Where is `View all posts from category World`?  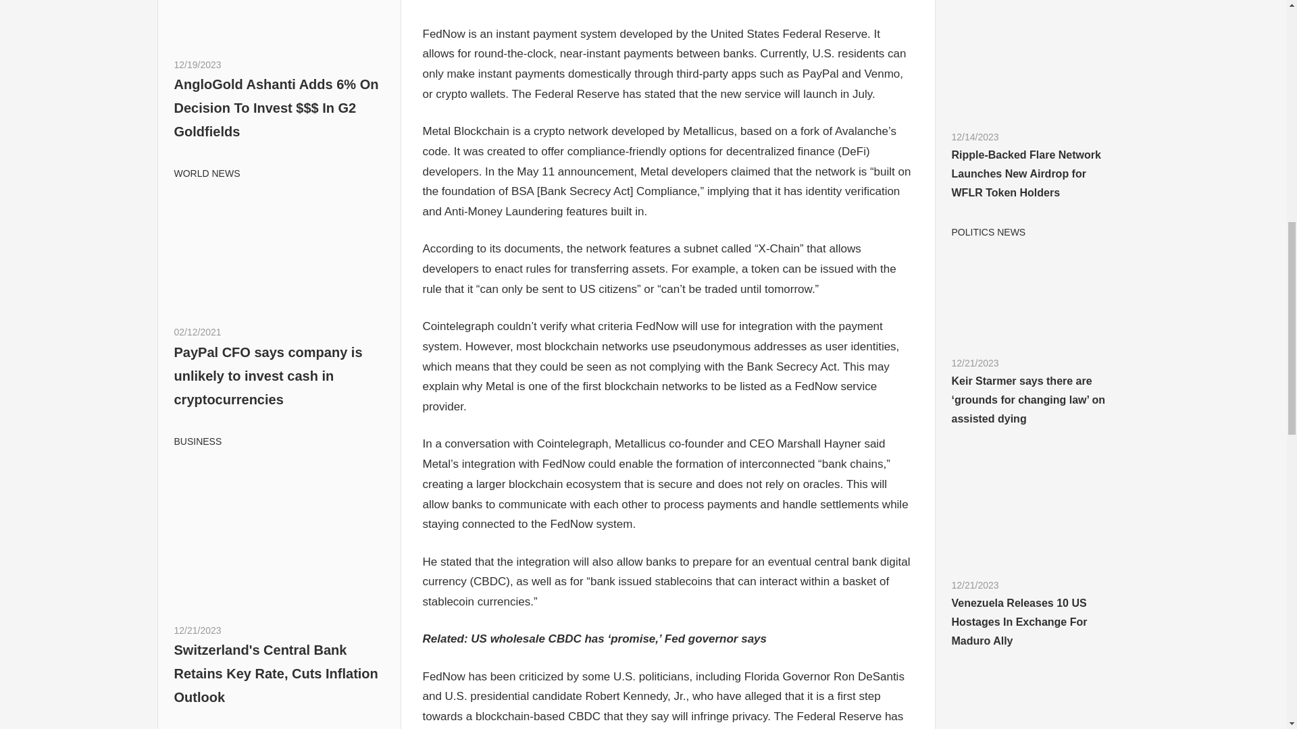 View all posts from category World is located at coordinates (207, 173).